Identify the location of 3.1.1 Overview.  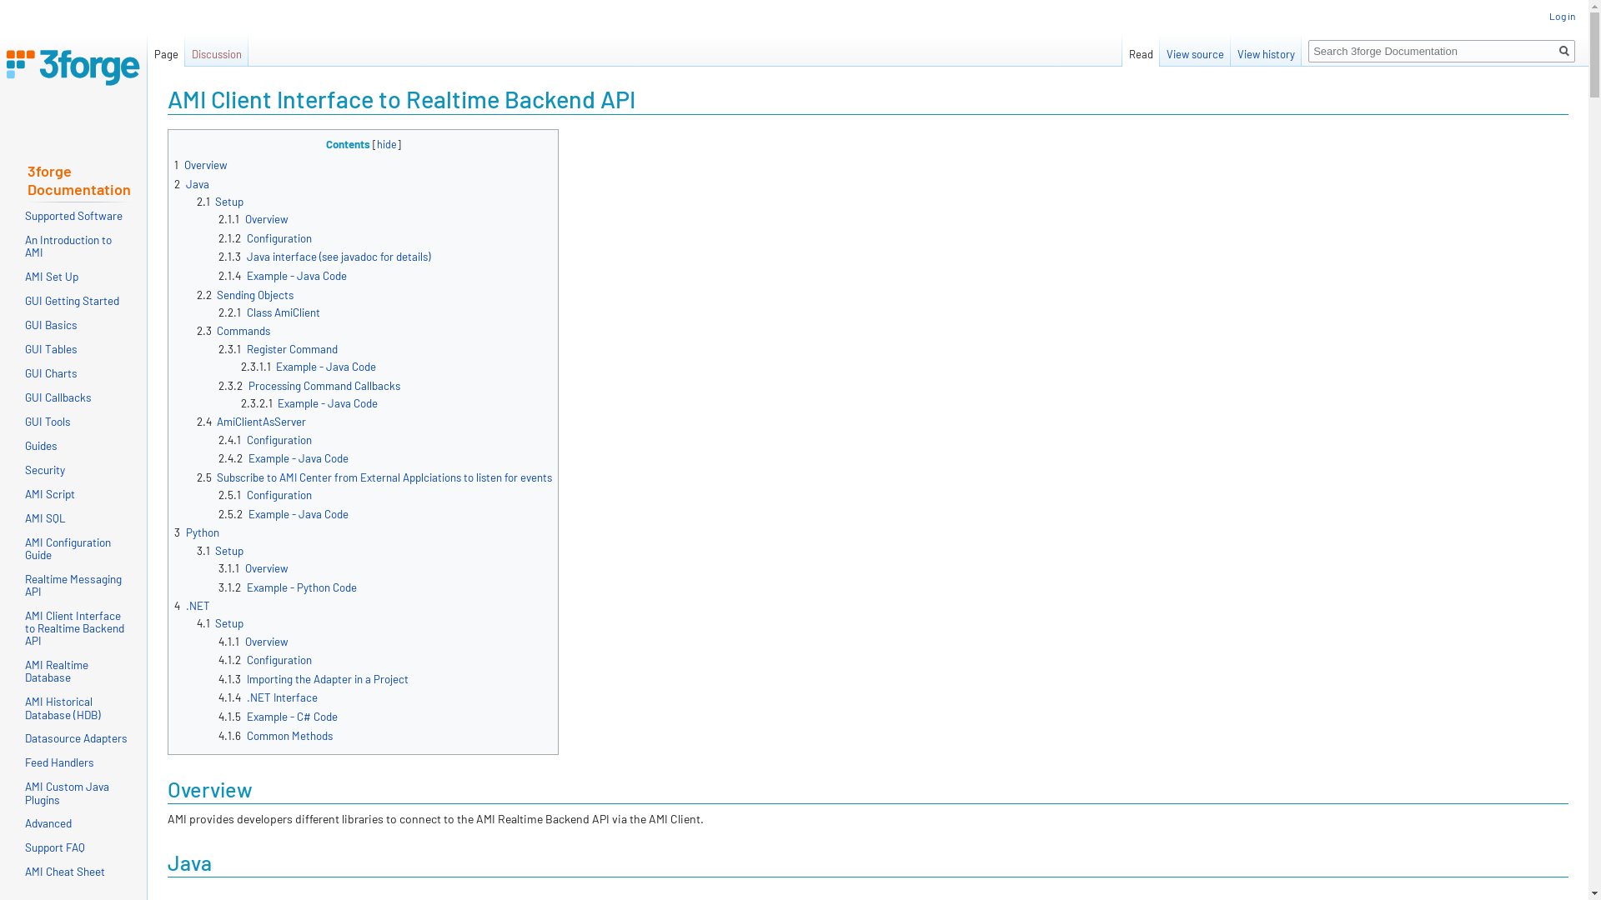
(253, 568).